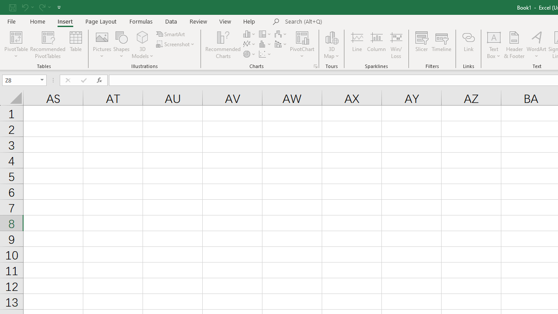  Describe the element at coordinates (250, 34) in the screenshot. I see `Insert Column or Bar Chart` at that location.